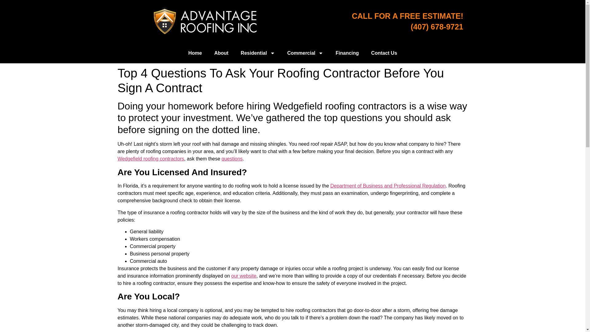 The width and height of the screenshot is (590, 332). I want to click on our website, so click(243, 276).